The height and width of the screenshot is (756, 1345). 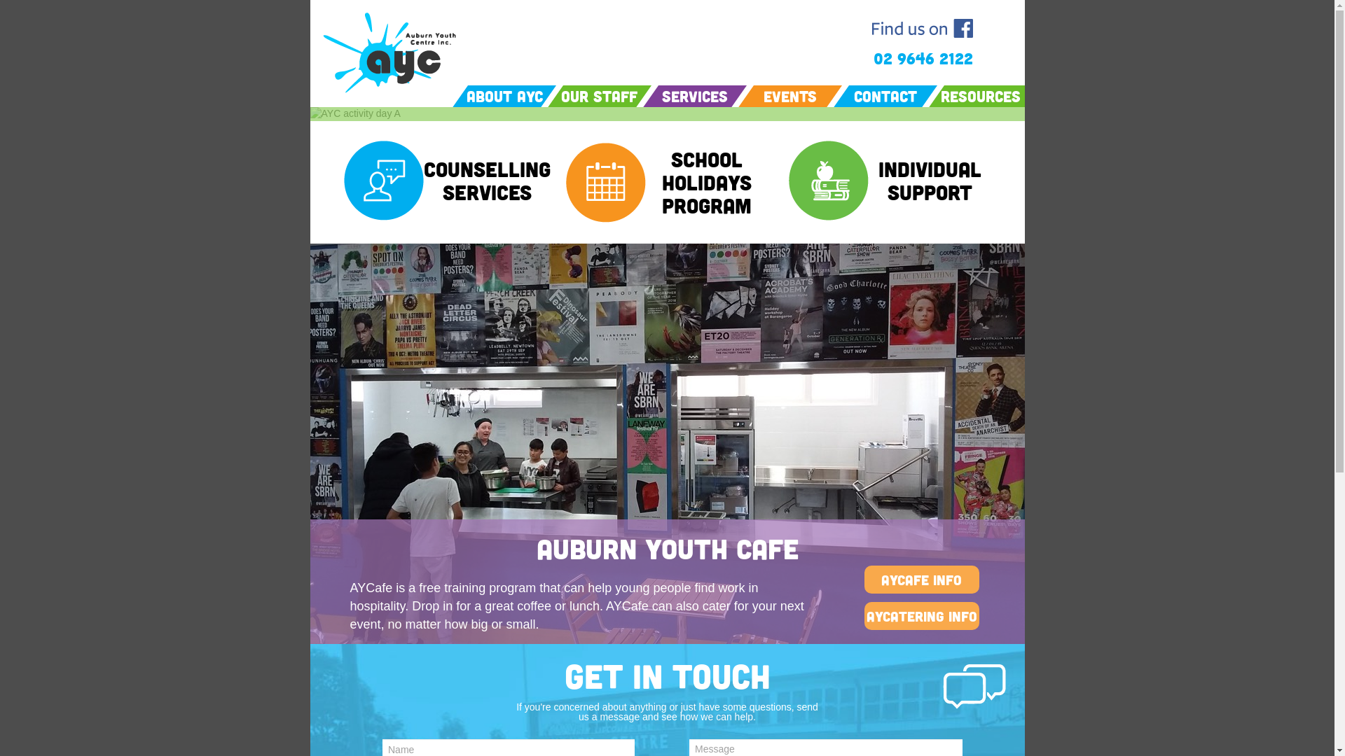 What do you see at coordinates (600, 97) in the screenshot?
I see `Our Staff` at bounding box center [600, 97].